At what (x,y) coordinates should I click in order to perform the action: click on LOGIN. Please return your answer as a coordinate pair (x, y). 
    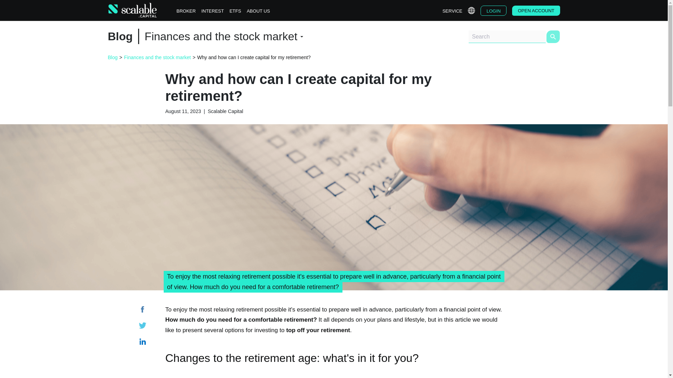
    Looking at the image, I should click on (494, 10).